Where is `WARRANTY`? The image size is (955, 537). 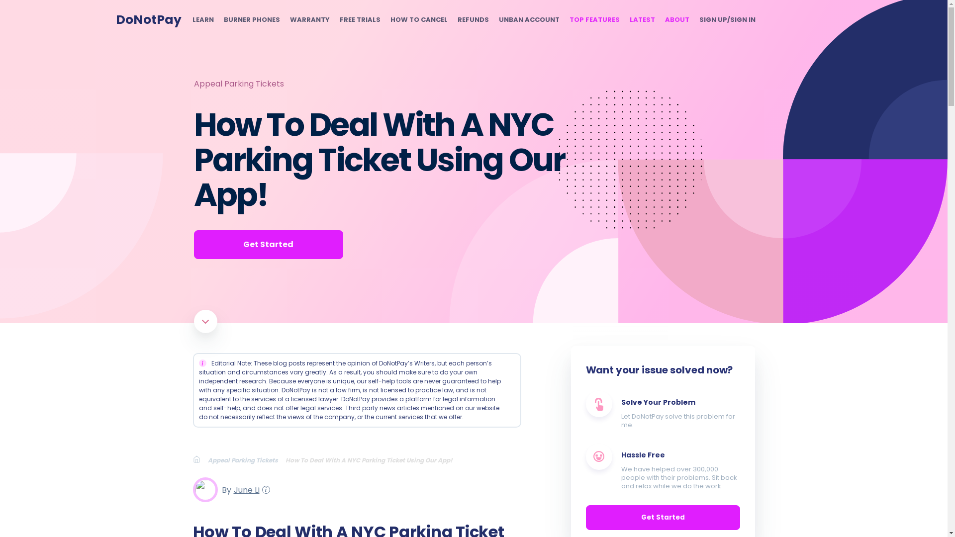
WARRANTY is located at coordinates (309, 20).